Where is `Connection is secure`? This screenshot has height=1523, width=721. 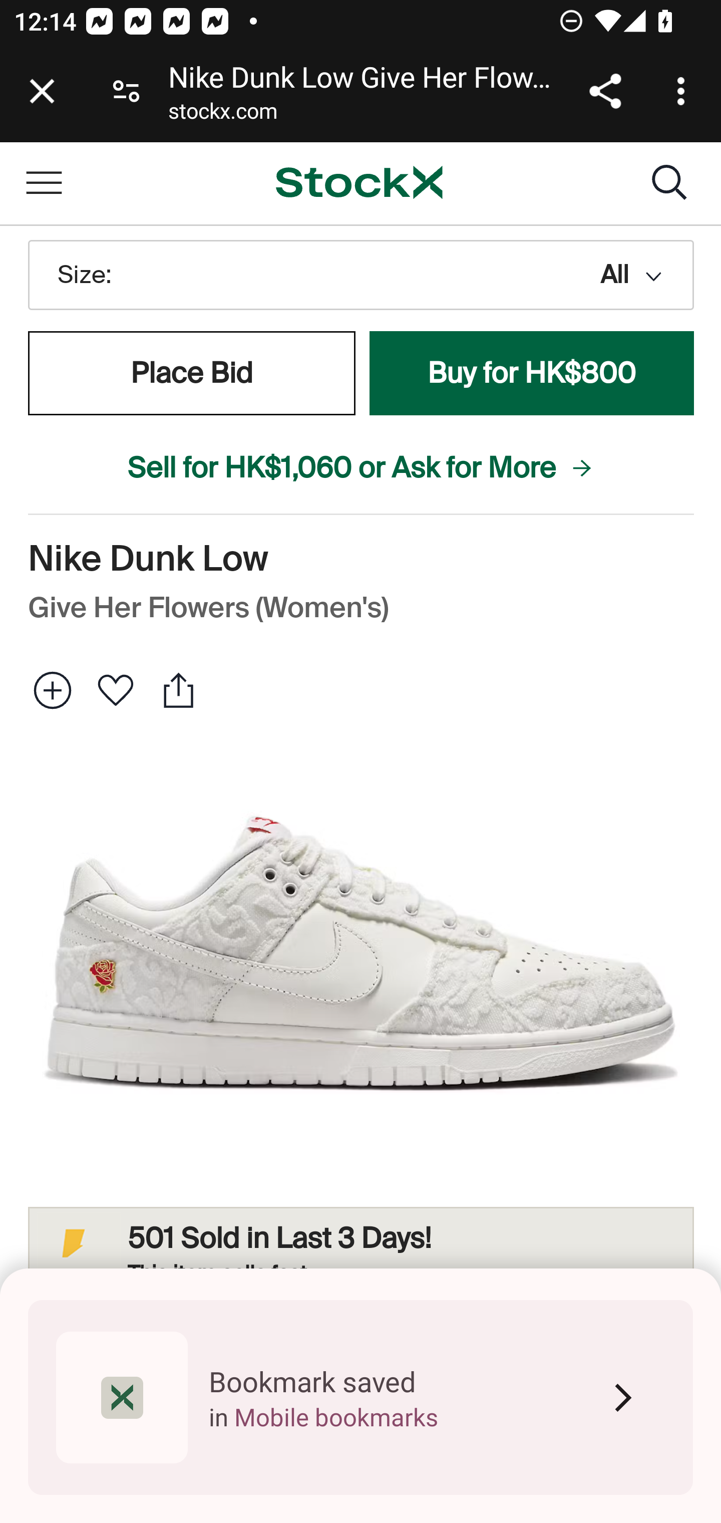
Connection is secure is located at coordinates (126, 91).